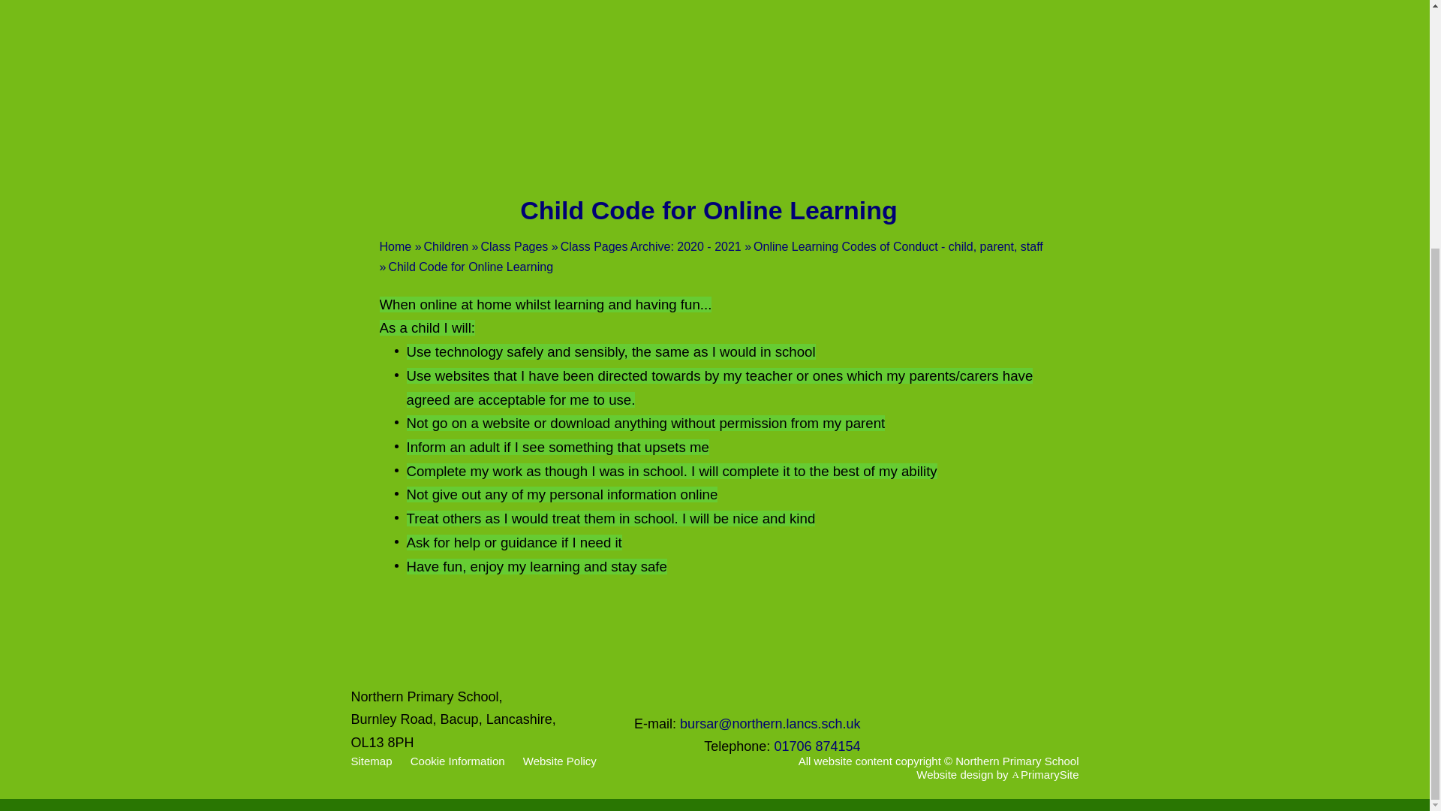  Describe the element at coordinates (513, 246) in the screenshot. I see `Class Pages` at that location.